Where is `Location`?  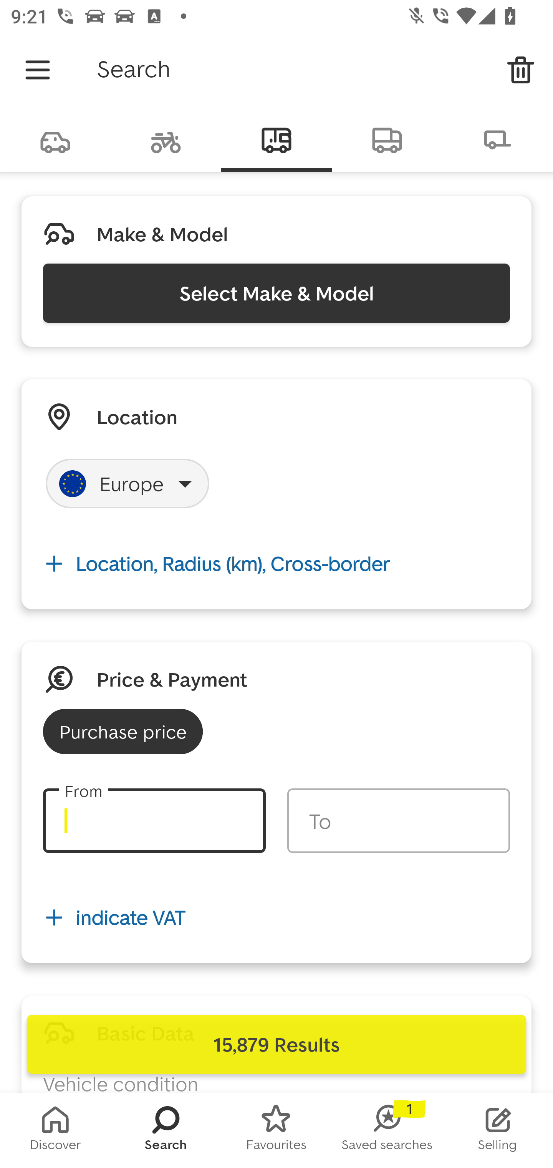
Location is located at coordinates (137, 416).